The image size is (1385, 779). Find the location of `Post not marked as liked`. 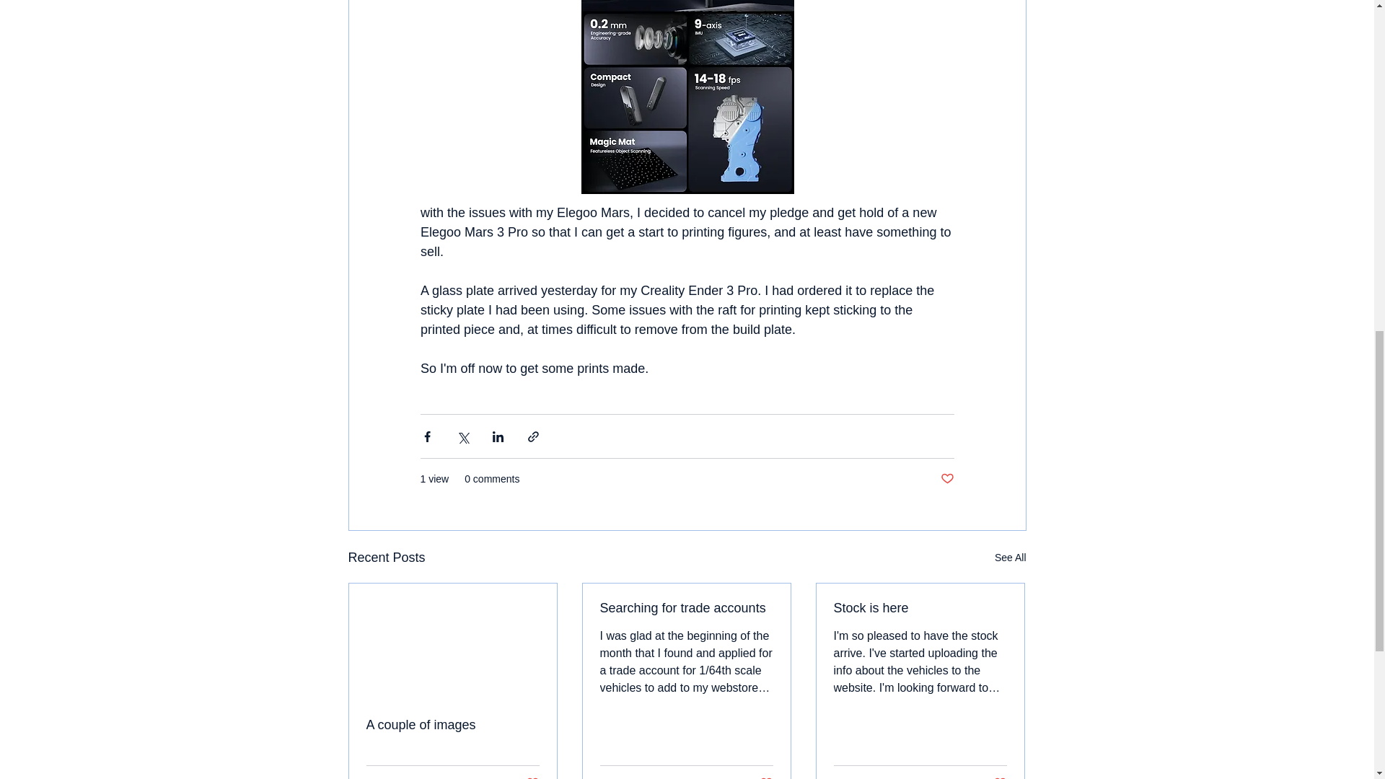

Post not marked as liked is located at coordinates (946, 479).